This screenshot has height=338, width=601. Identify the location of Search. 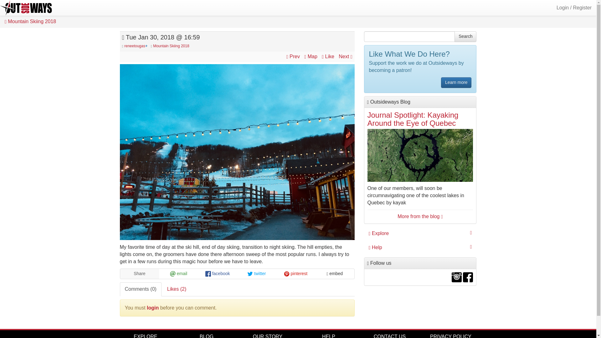
(465, 36).